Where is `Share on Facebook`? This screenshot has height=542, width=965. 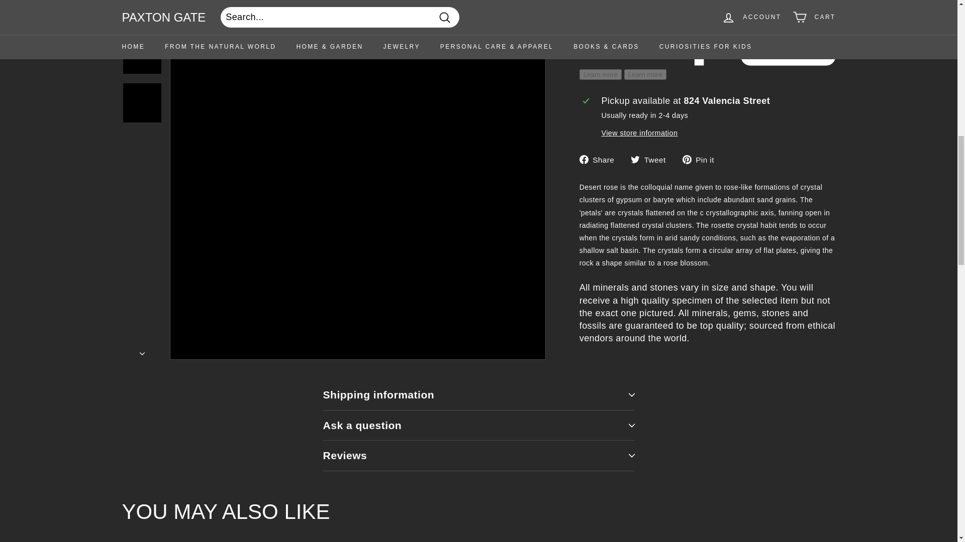
Share on Facebook is located at coordinates (601, 159).